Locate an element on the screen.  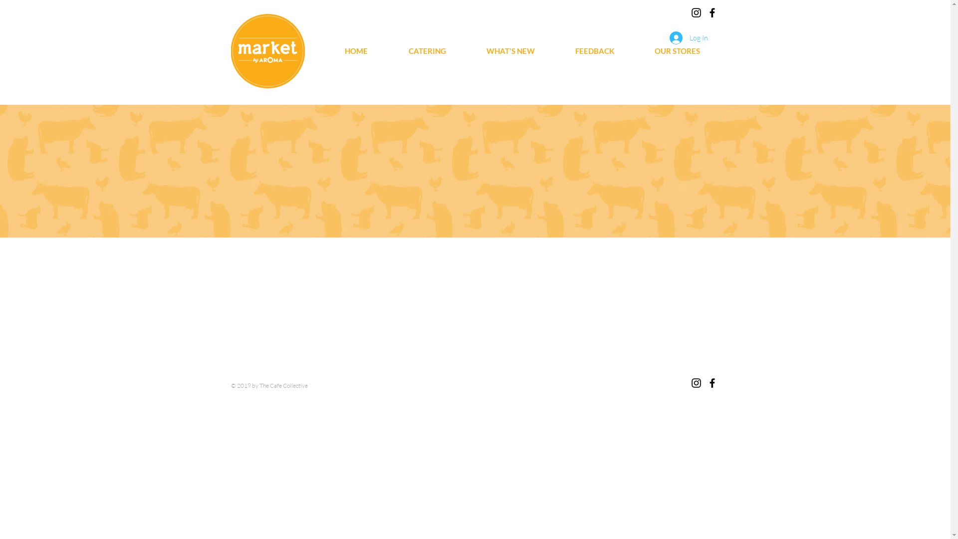
WHAT'S NEW is located at coordinates (510, 51).